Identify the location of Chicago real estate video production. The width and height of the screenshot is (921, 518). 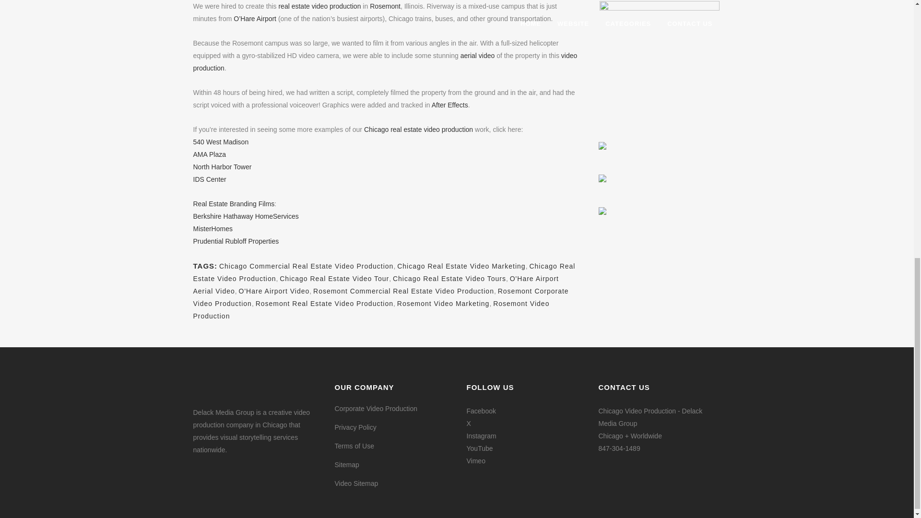
(418, 129).